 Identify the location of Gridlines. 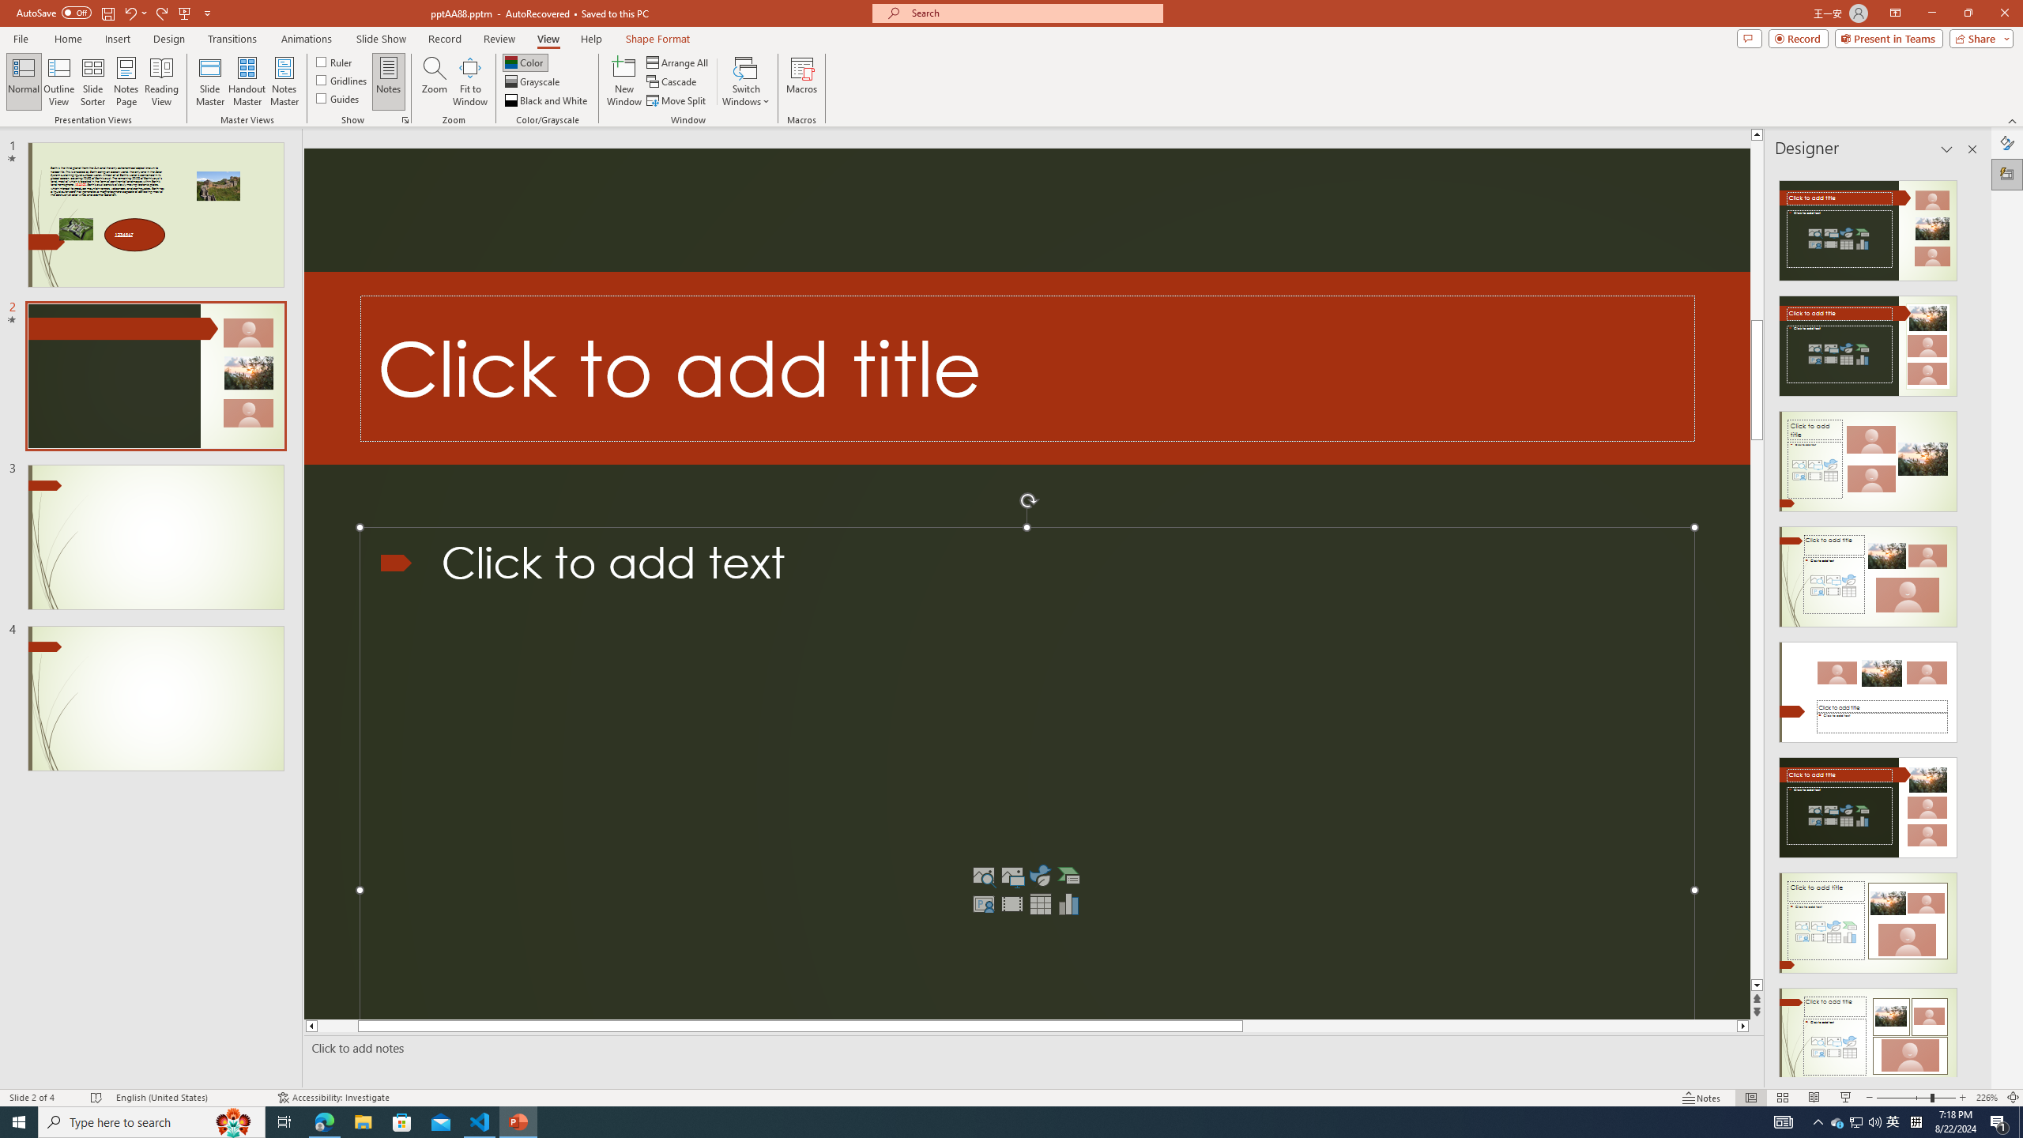
(343, 79).